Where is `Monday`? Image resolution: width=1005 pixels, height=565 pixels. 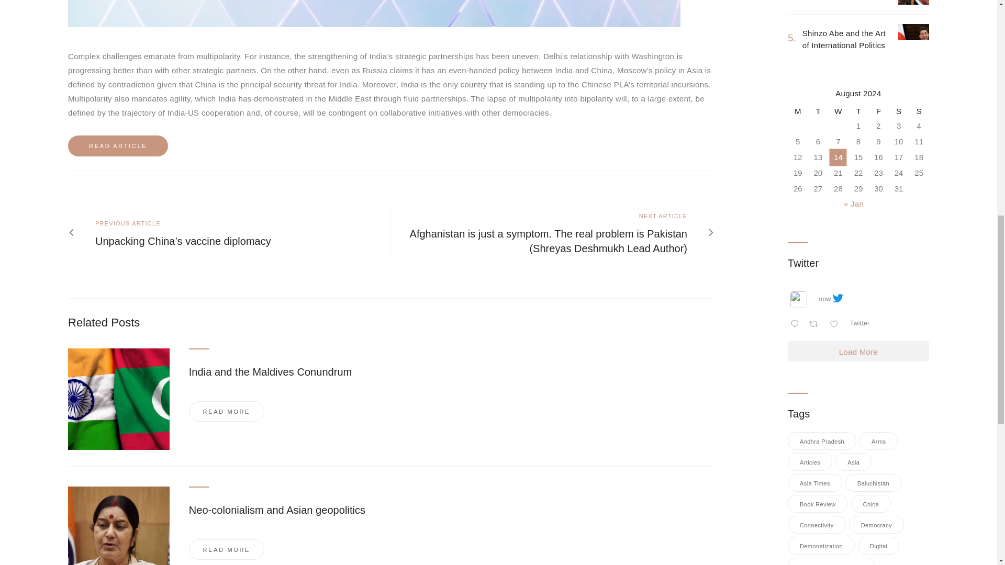
Monday is located at coordinates (798, 111).